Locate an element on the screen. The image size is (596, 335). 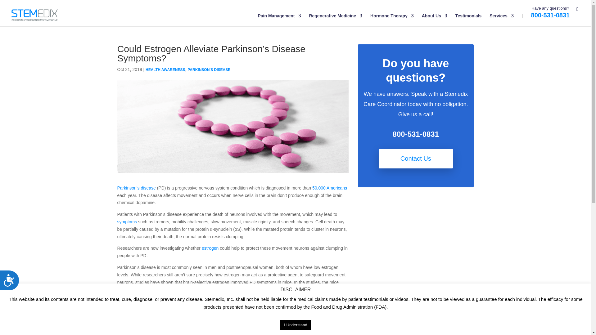
Pain Management is located at coordinates (279, 20).